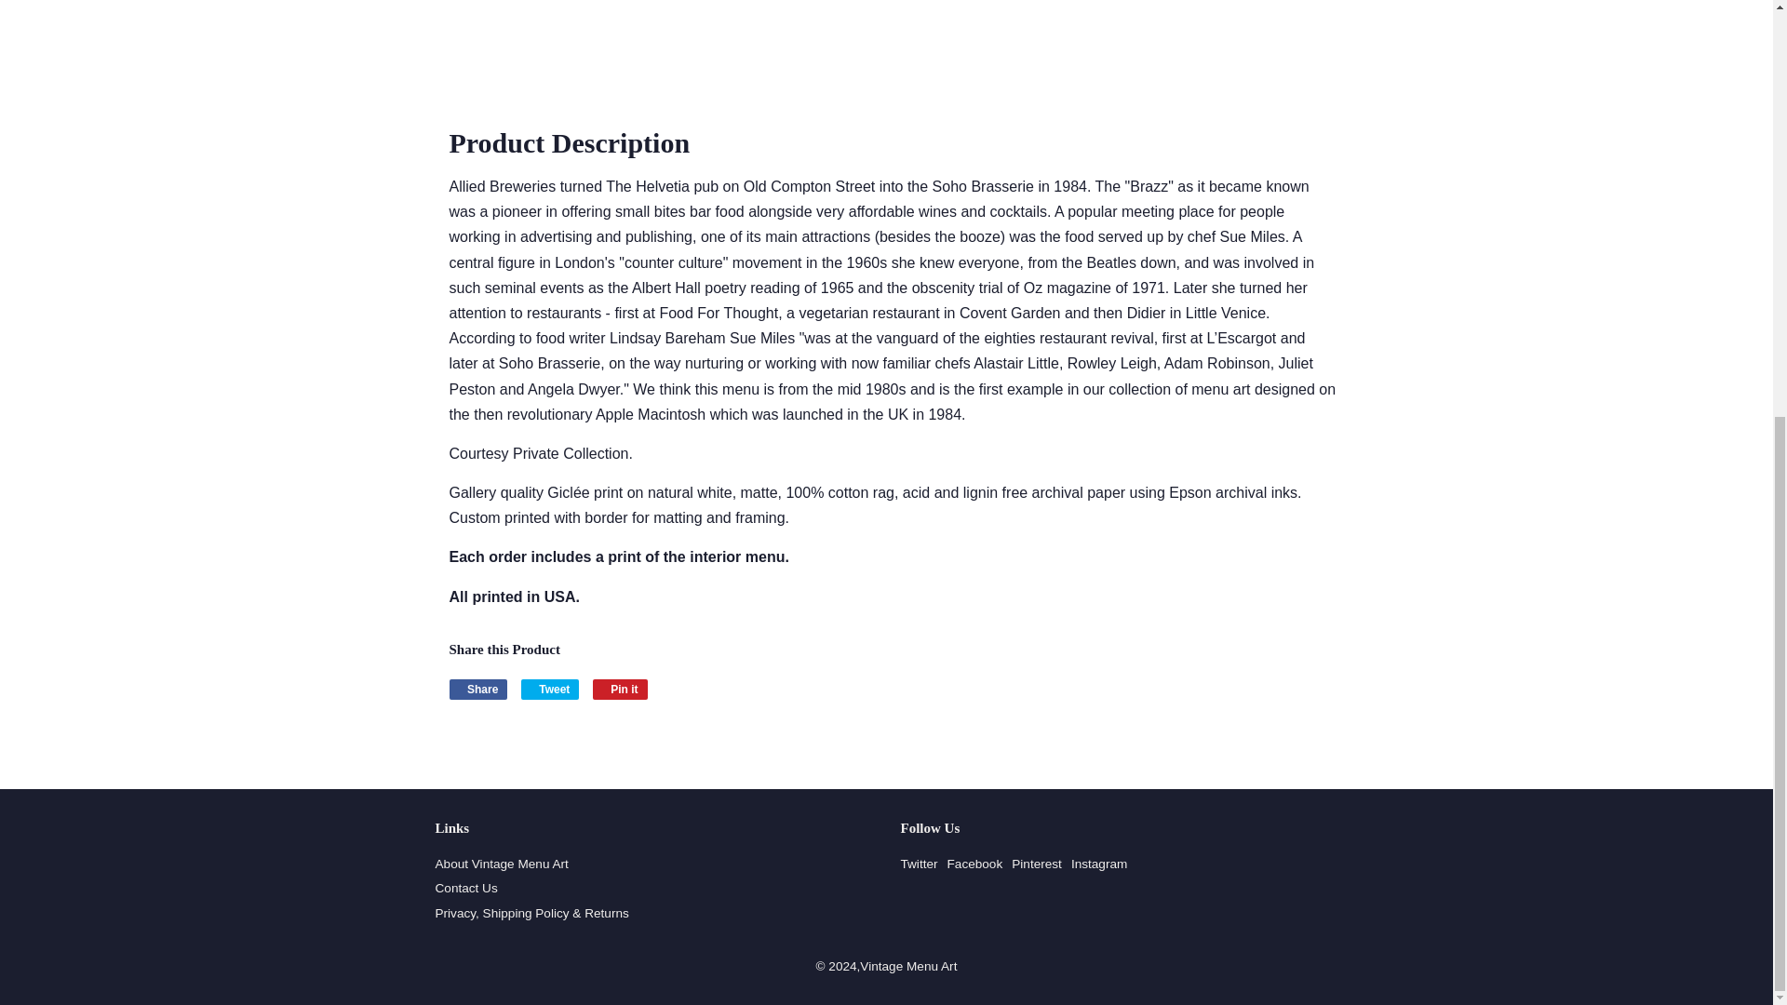  I want to click on Vintage Menu Art on Pinterest, so click(1036, 864).